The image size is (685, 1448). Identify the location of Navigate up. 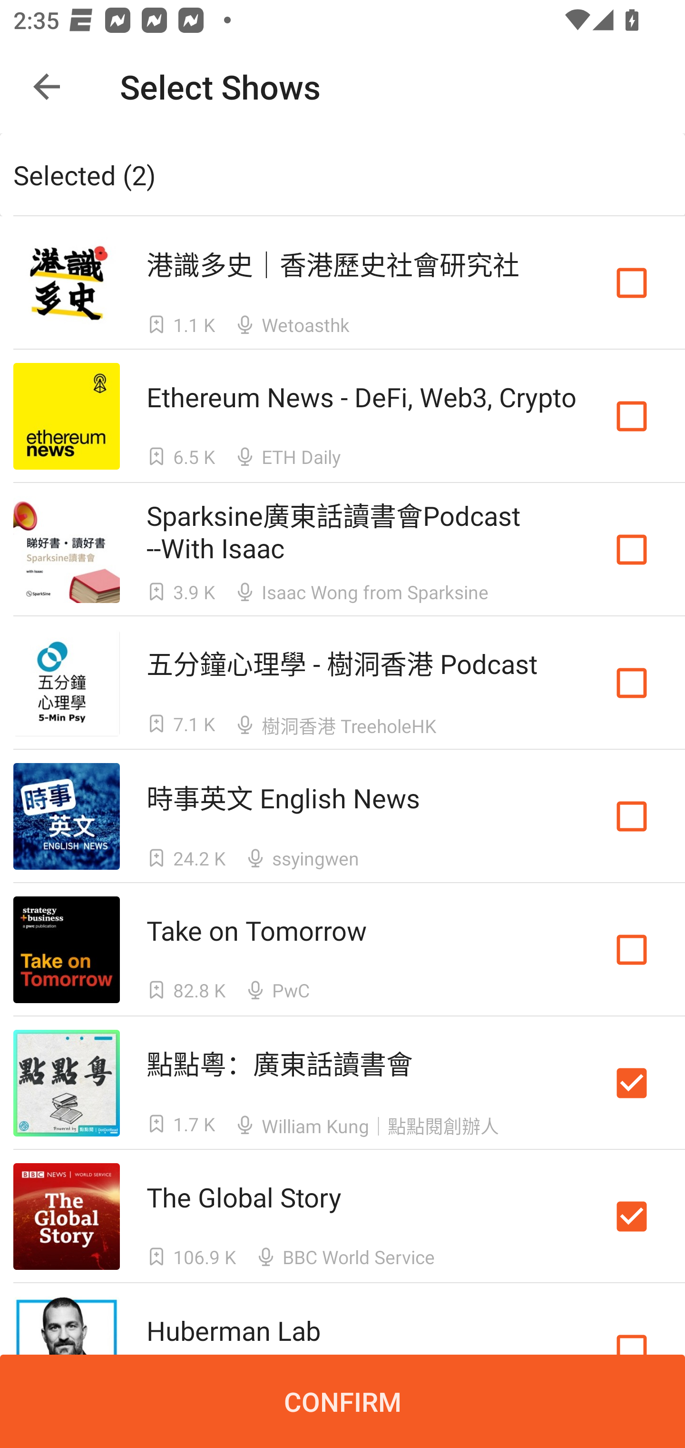
(47, 87).